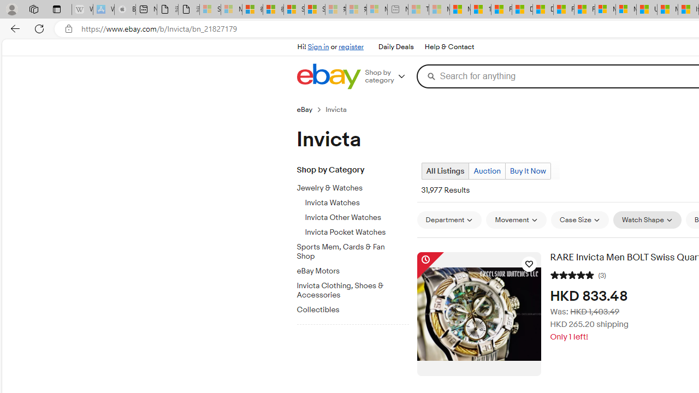 This screenshot has width=699, height=393. Describe the element at coordinates (348, 271) in the screenshot. I see `eBay Motors` at that location.